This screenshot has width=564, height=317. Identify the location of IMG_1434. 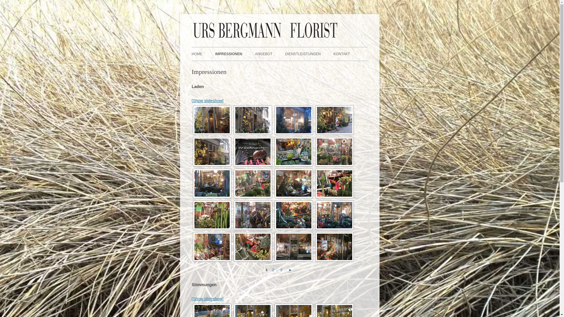
(253, 120).